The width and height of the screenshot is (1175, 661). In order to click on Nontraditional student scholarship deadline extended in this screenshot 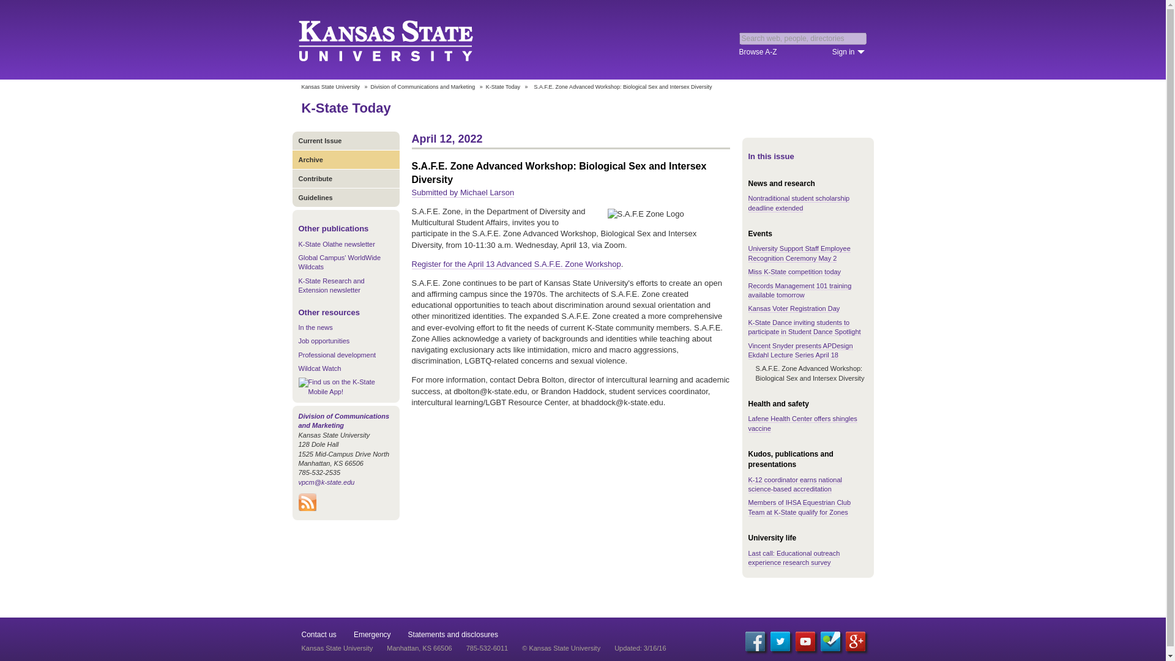, I will do `click(798, 203)`.